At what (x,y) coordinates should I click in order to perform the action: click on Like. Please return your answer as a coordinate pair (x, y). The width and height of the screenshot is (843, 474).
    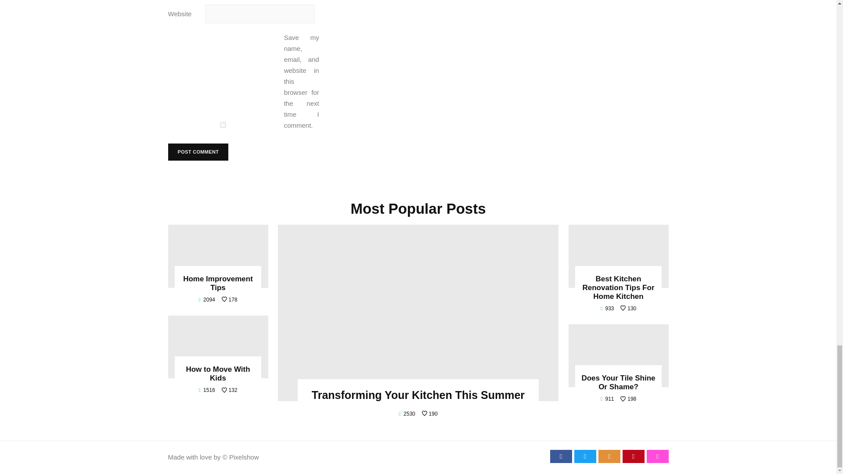
    Looking at the image, I should click on (229, 300).